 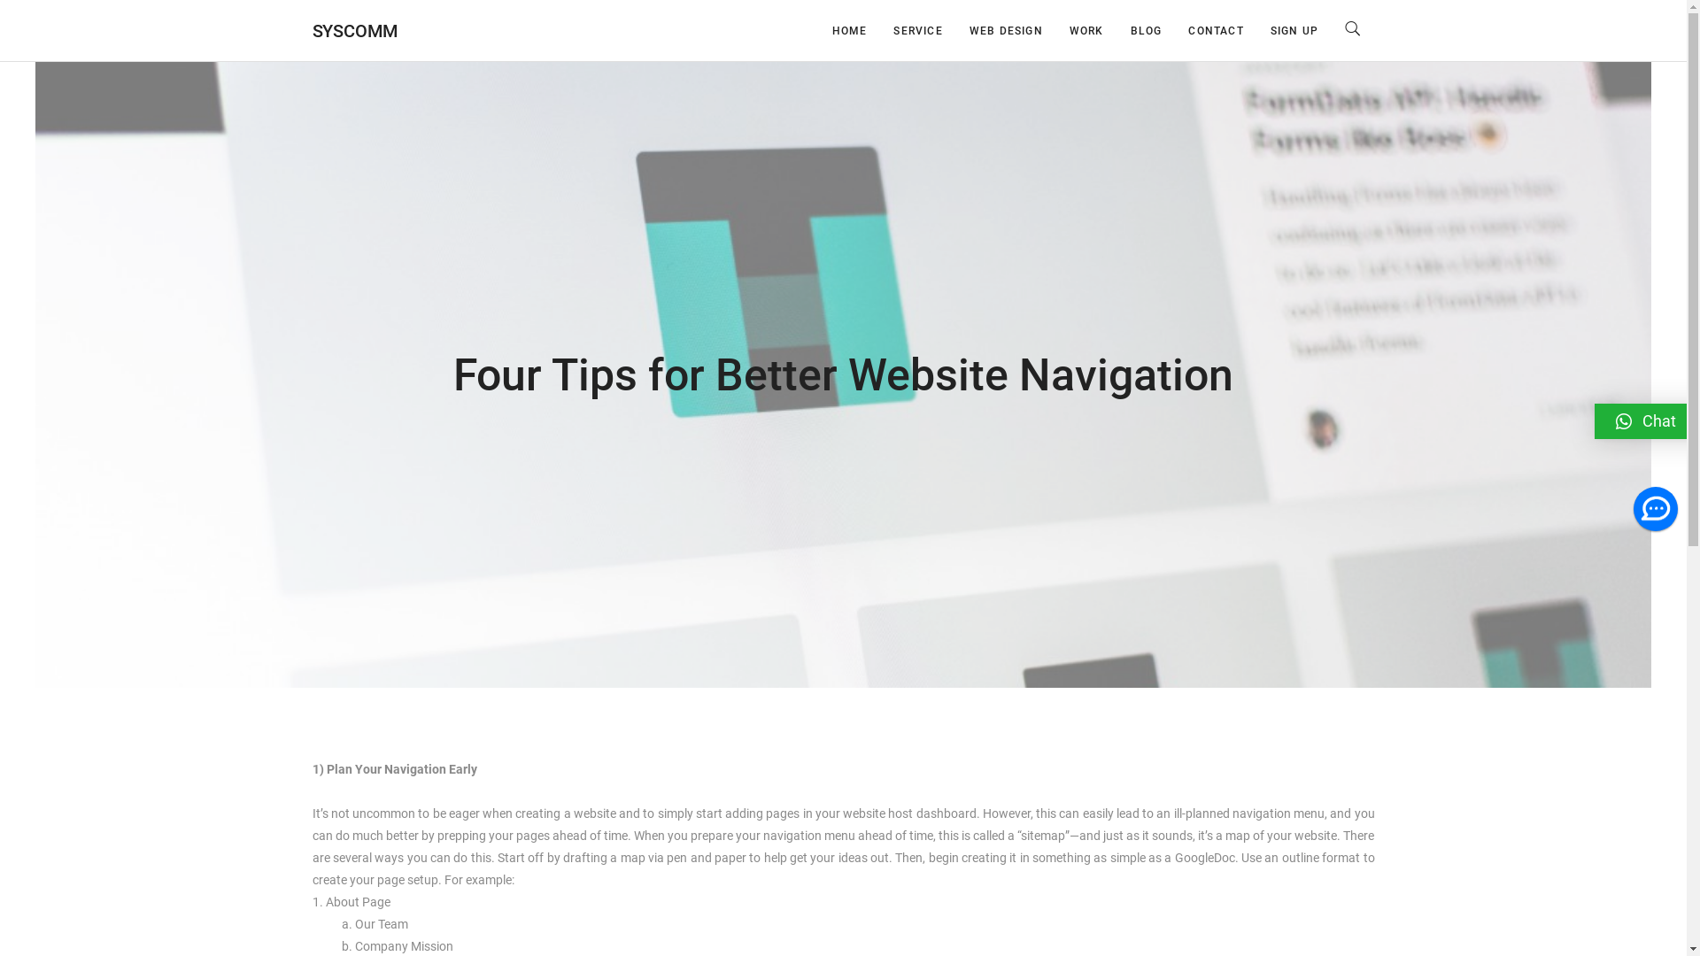 I want to click on WEB DESIGN, so click(x=1006, y=30).